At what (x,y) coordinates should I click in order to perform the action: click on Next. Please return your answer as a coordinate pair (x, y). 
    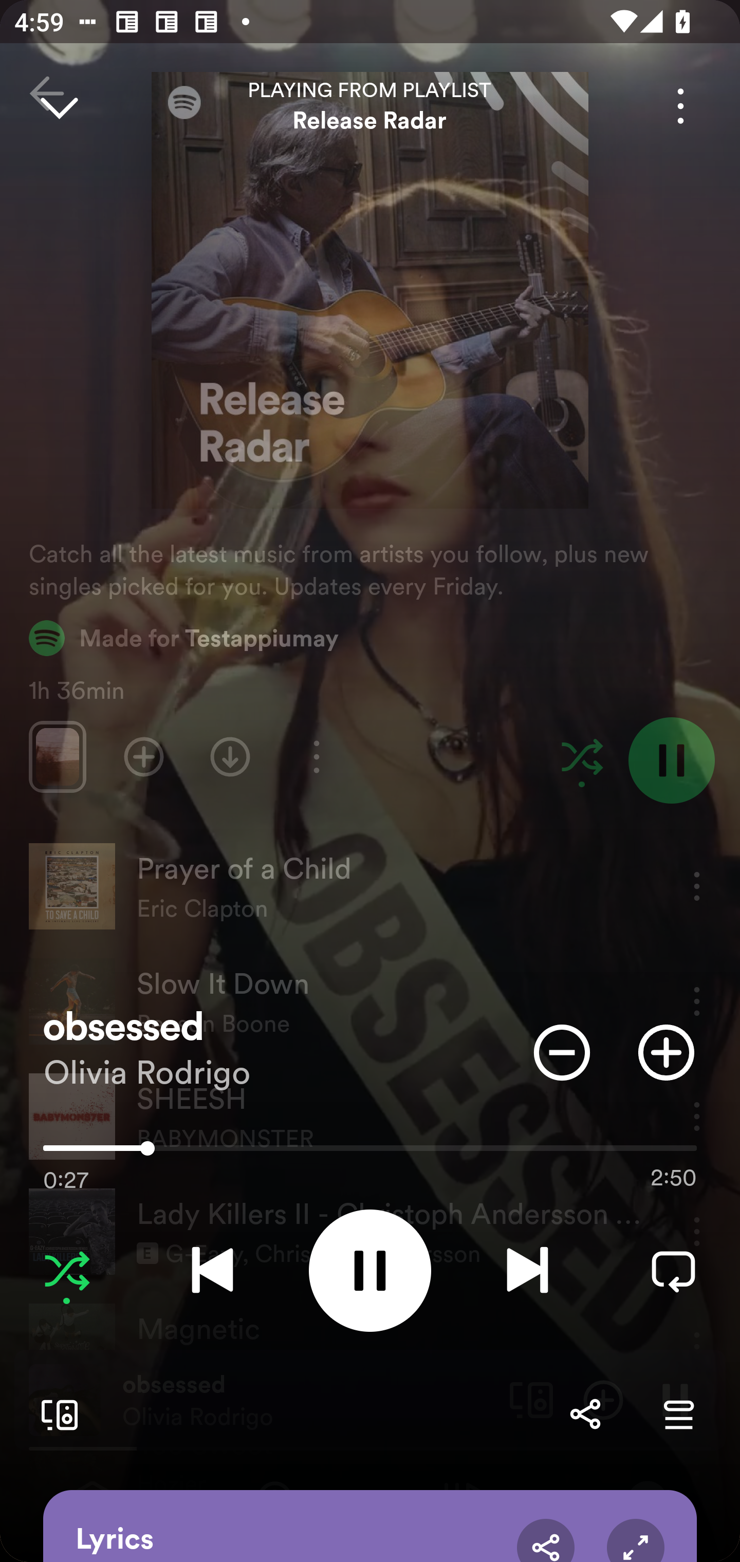
    Looking at the image, I should click on (527, 1270).